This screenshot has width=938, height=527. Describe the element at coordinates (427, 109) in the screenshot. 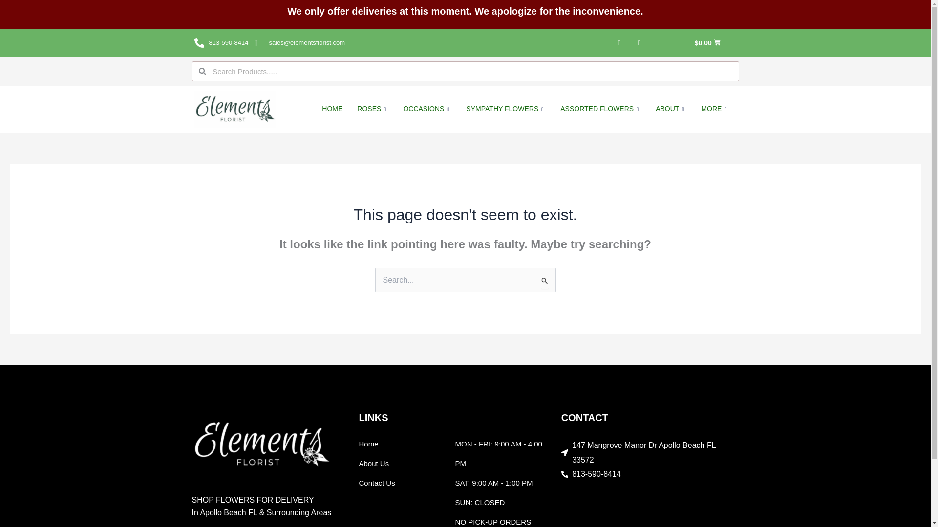

I see `OCCASIONS` at that location.